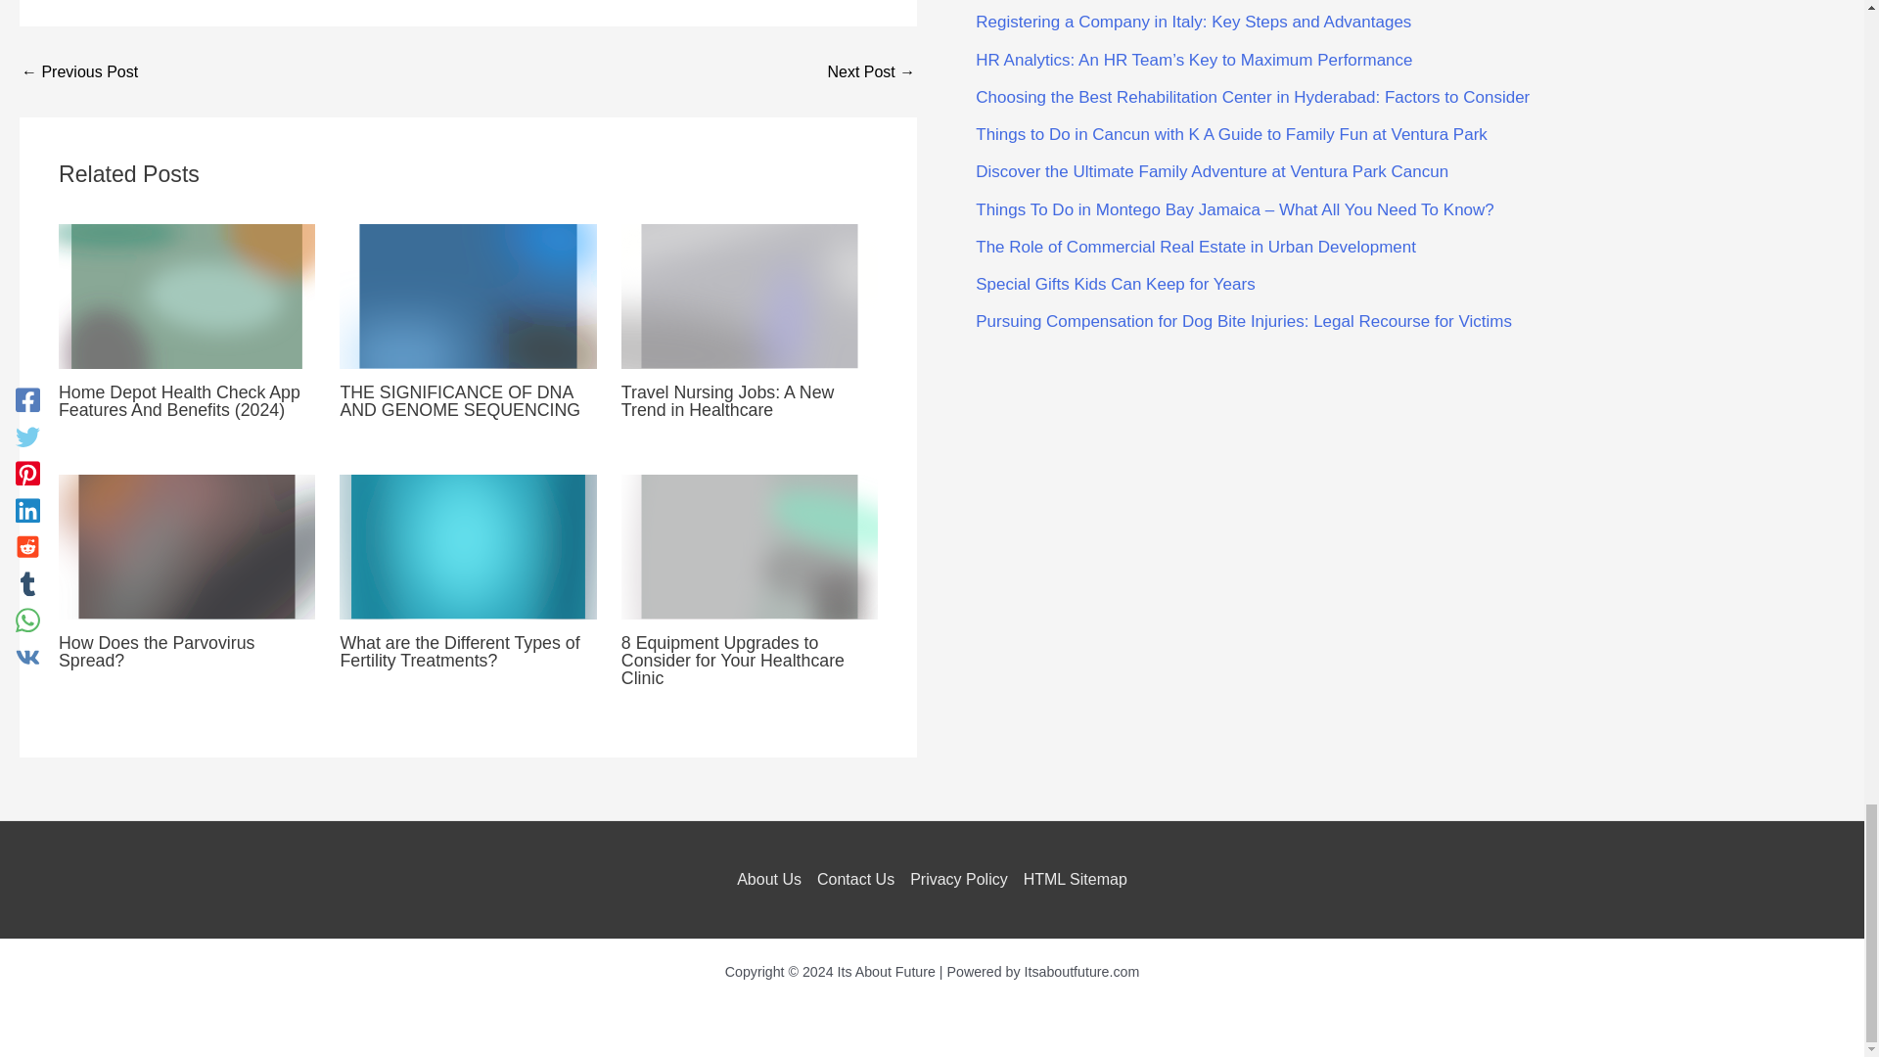 The image size is (1879, 1057). What do you see at coordinates (468, 546) in the screenshot?
I see `What are the Different Types of Fertility Treatments? 7` at bounding box center [468, 546].